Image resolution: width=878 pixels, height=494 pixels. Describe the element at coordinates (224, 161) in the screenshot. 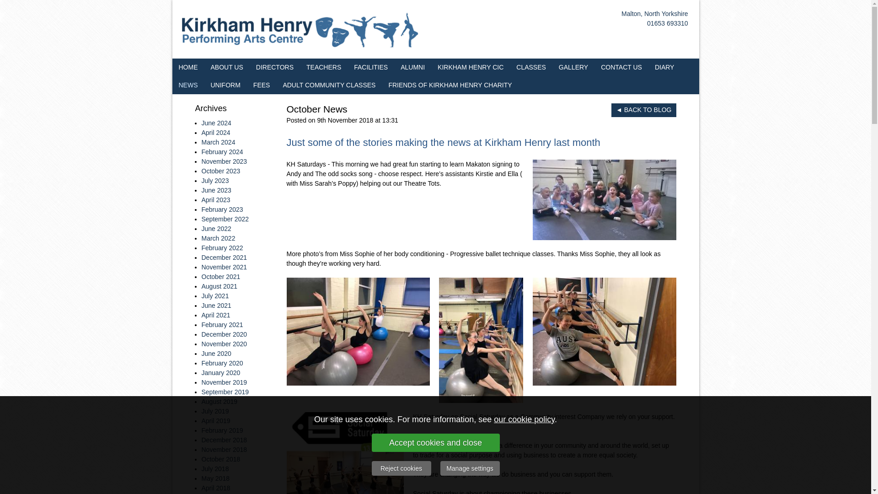

I see `November 2023` at that location.